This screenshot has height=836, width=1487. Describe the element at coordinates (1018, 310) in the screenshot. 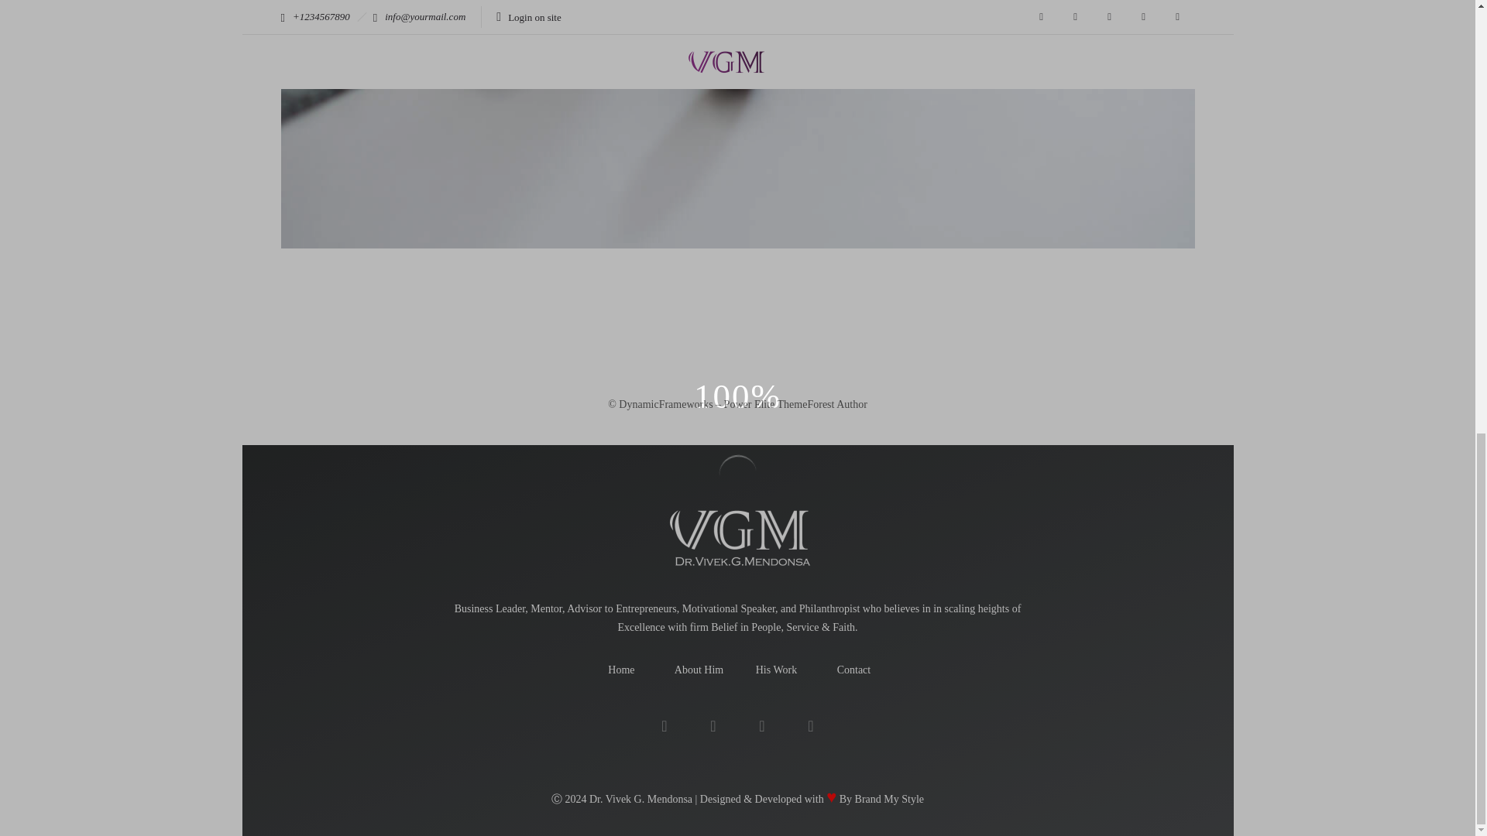

I see `AGREEMENTS` at that location.